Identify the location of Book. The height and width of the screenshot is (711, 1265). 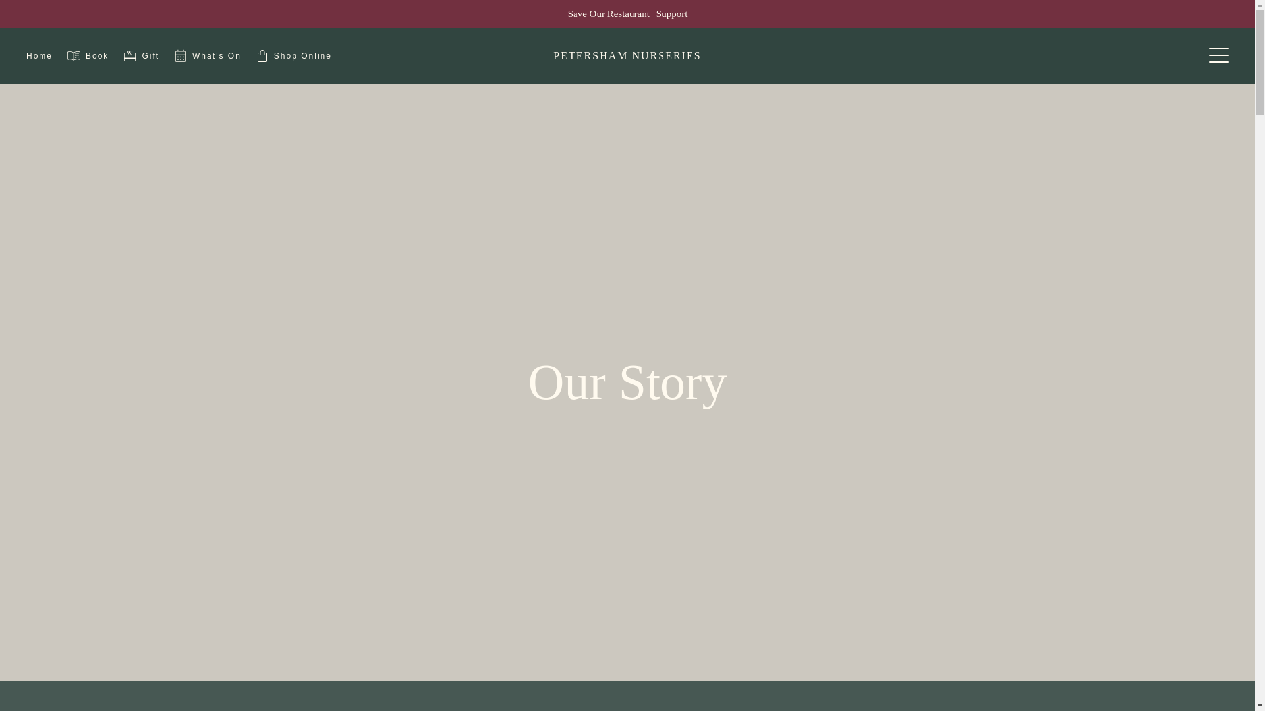
(87, 56).